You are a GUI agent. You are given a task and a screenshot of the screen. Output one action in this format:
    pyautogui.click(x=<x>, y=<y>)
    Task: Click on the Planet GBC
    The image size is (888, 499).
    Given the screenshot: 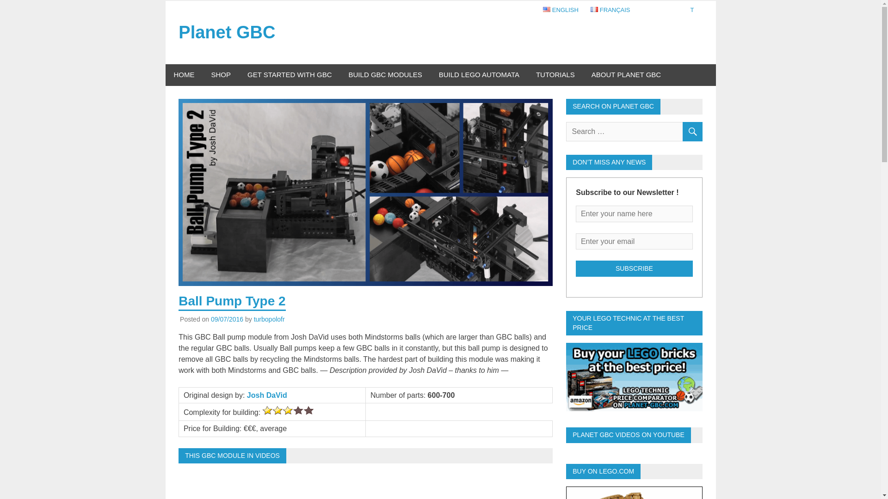 What is the action you would take?
    pyautogui.click(x=227, y=32)
    